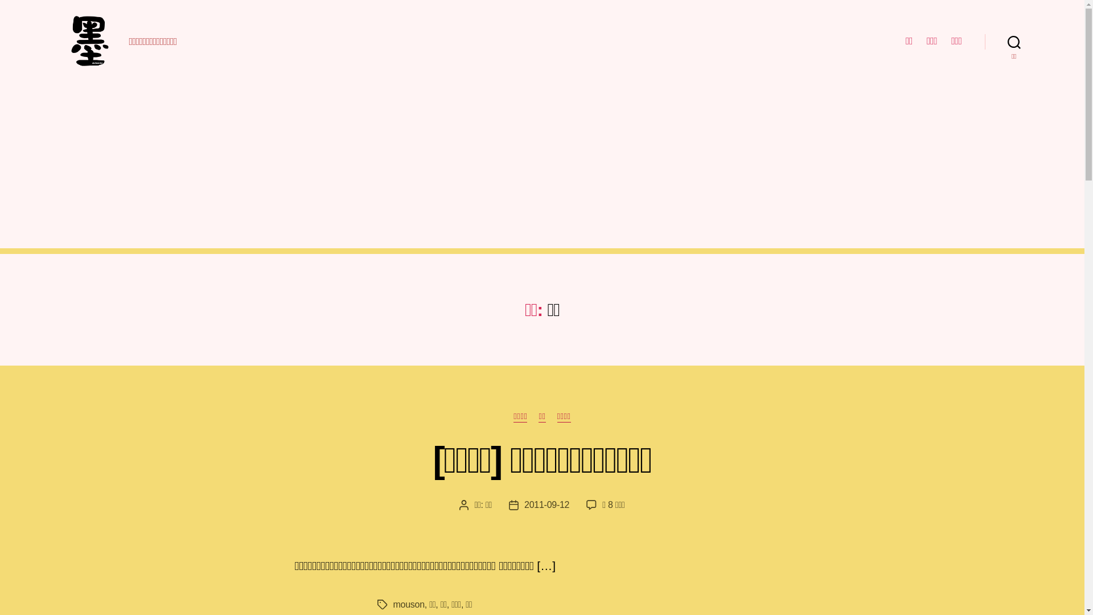  Describe the element at coordinates (542, 169) in the screenshot. I see `Advertisement` at that location.